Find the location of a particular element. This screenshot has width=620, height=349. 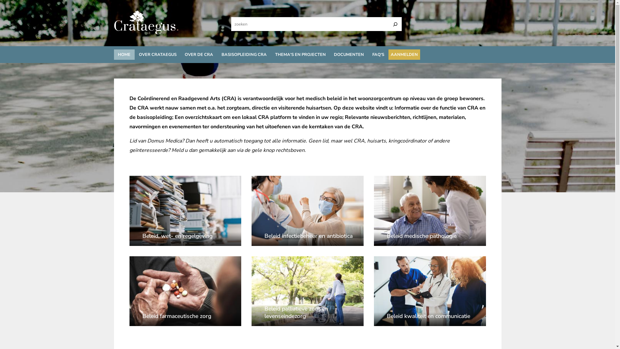

OVER DE CRA is located at coordinates (199, 55).